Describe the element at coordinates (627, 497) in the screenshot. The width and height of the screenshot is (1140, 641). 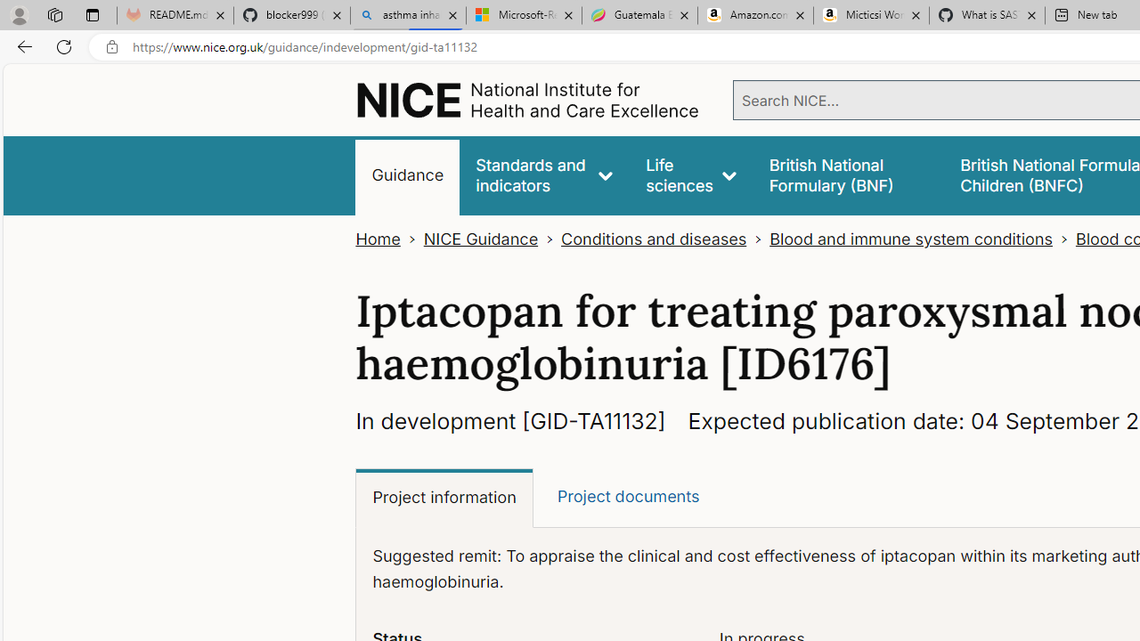
I see `Project documents` at that location.